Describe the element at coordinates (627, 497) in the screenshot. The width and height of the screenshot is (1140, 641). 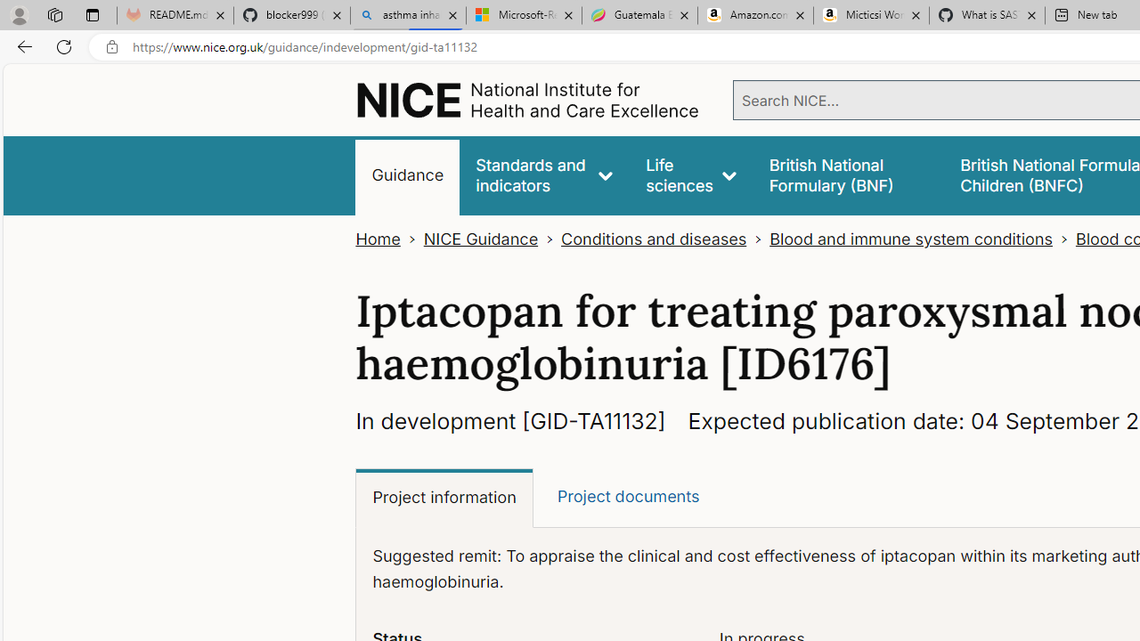
I see `Project documents` at that location.